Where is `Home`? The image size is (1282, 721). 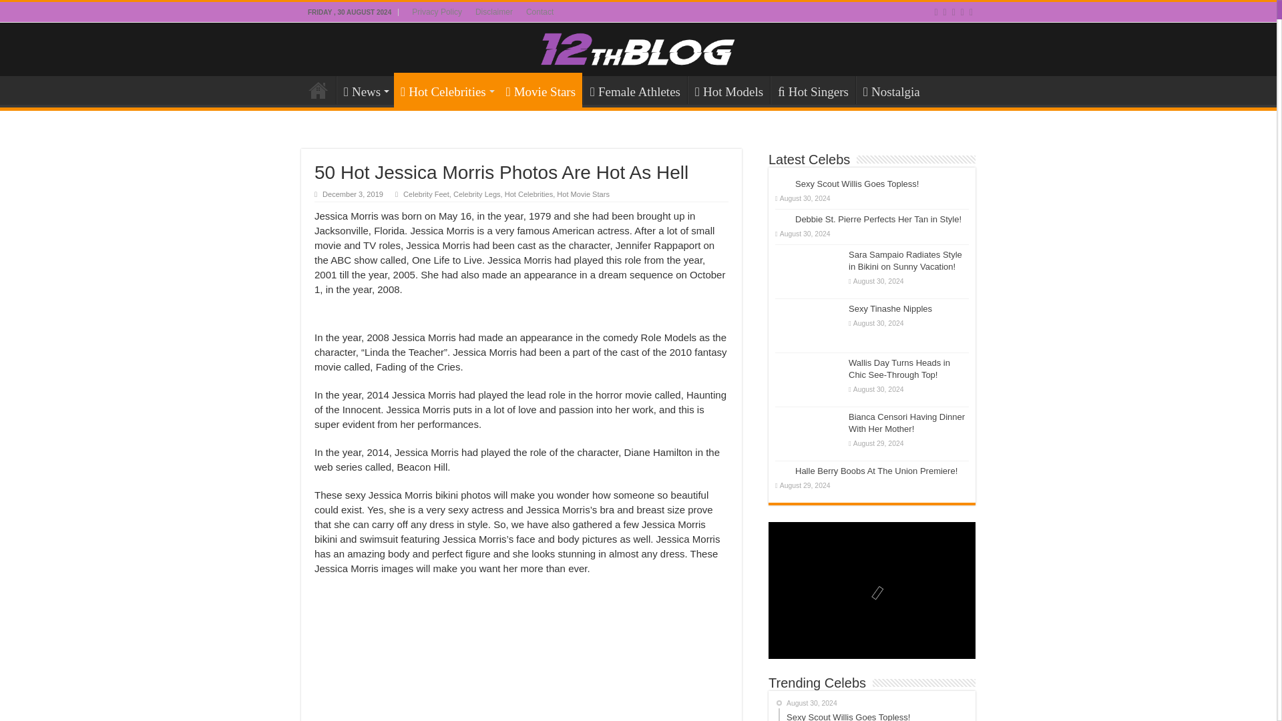
Home is located at coordinates (318, 89).